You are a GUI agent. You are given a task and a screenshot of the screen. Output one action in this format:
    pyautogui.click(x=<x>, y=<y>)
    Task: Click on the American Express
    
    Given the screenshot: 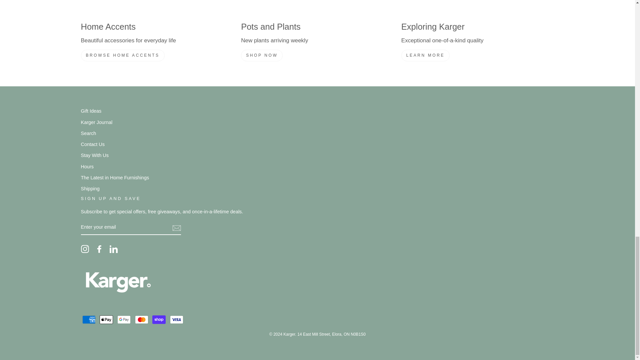 What is the action you would take?
    pyautogui.click(x=89, y=319)
    